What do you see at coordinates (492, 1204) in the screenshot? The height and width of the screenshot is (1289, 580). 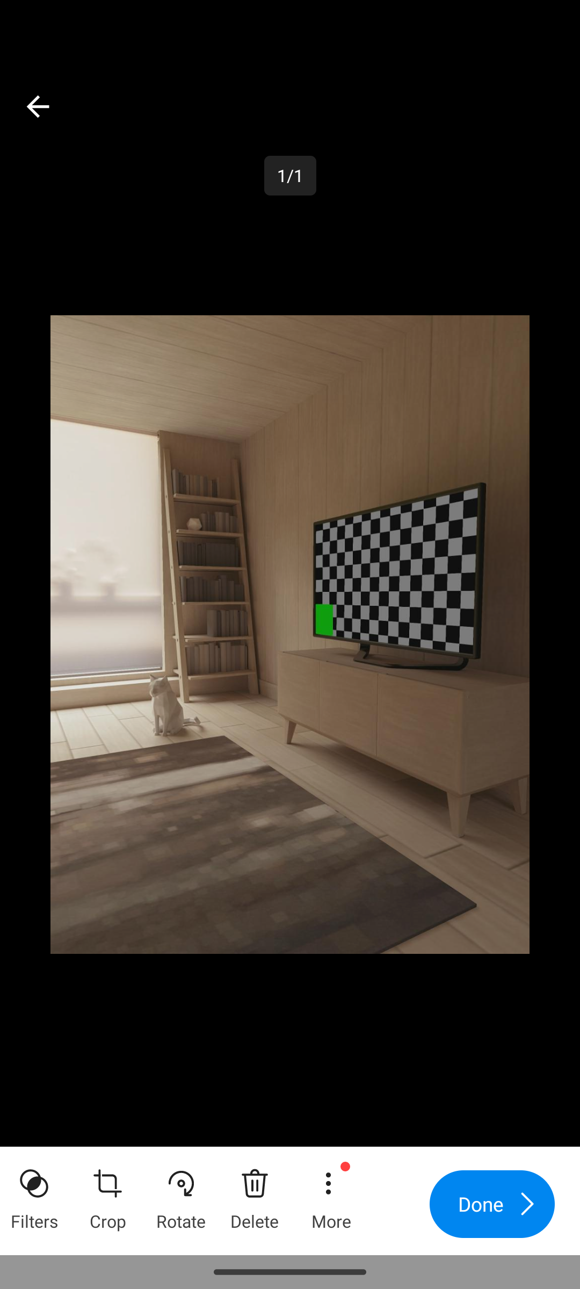 I see `Done` at bounding box center [492, 1204].